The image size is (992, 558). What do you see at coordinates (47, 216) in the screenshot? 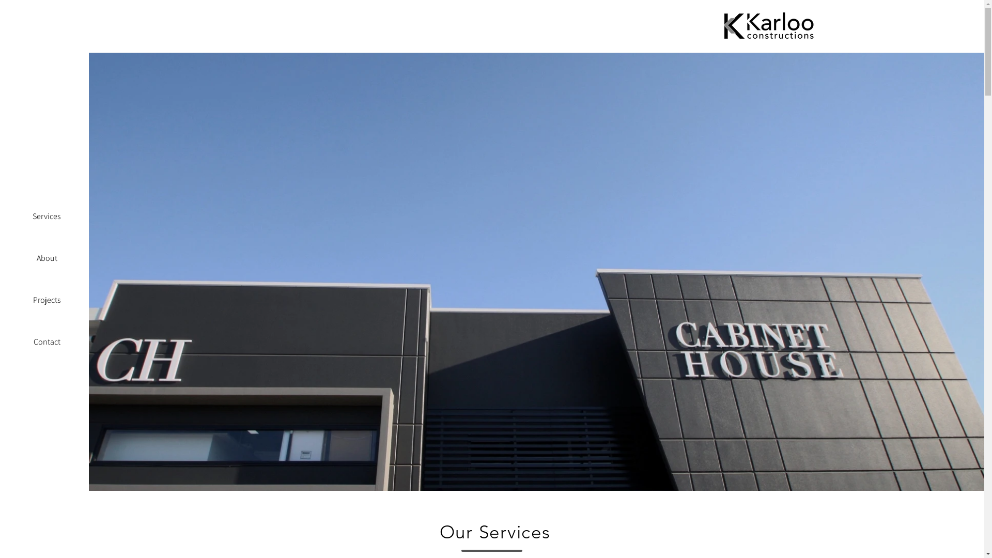
I see `Services` at bounding box center [47, 216].